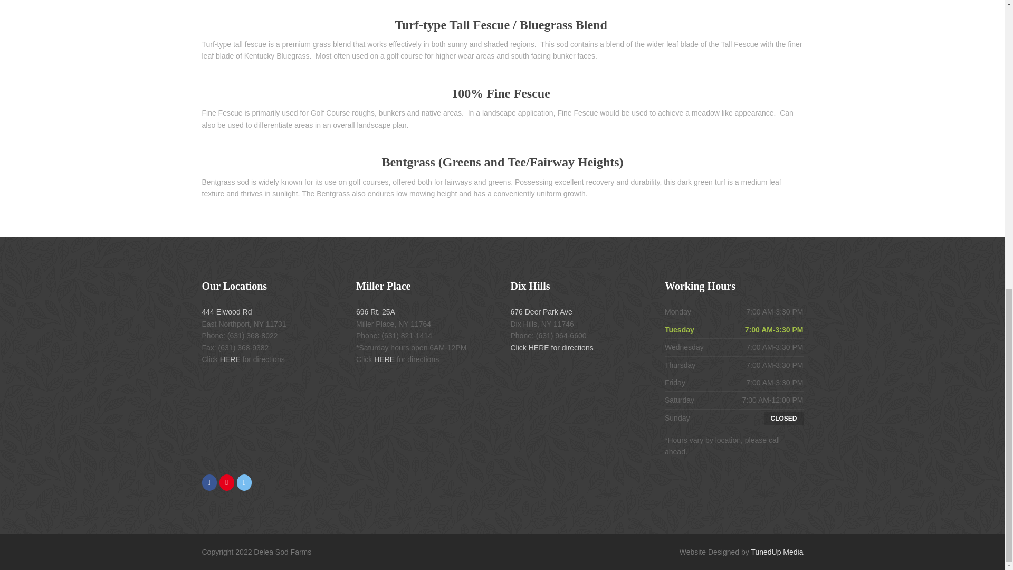 The height and width of the screenshot is (570, 1013). What do you see at coordinates (376, 312) in the screenshot?
I see `696 Rt. 25A` at bounding box center [376, 312].